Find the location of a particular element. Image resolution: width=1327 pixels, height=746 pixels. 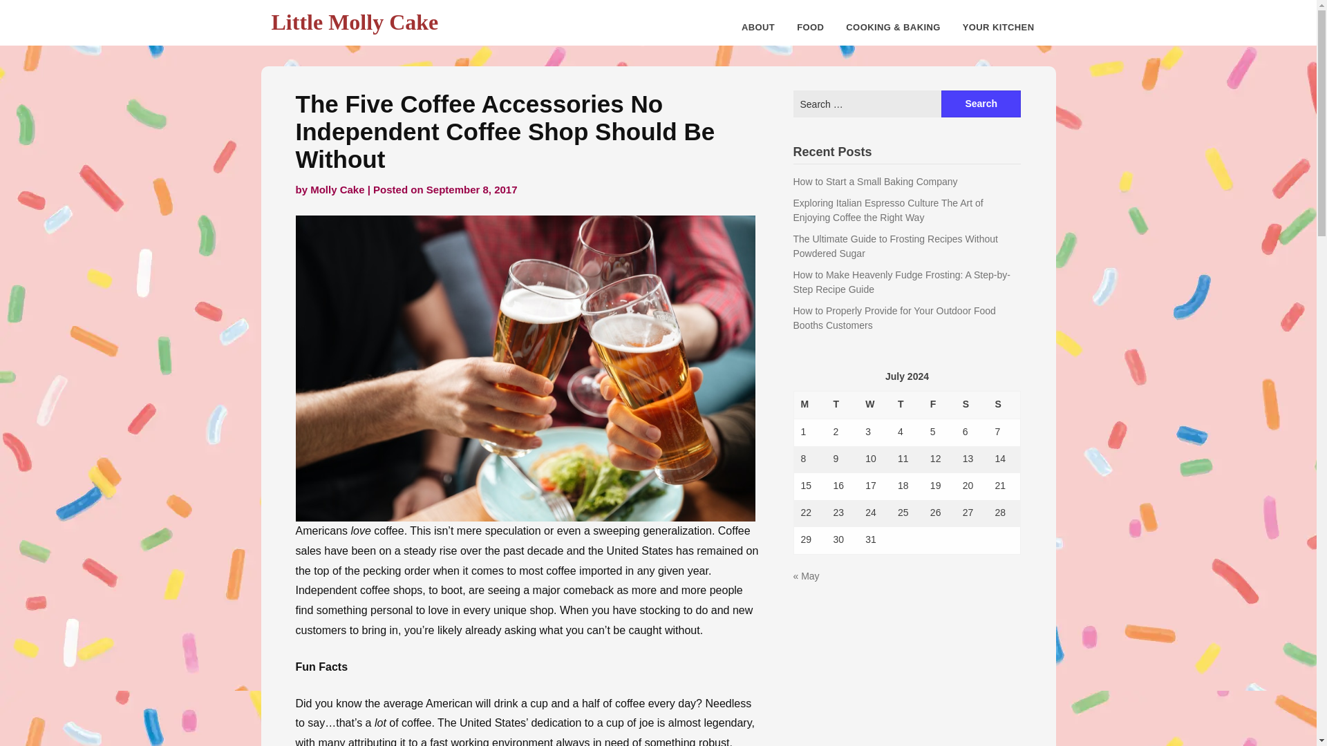

How to Start a Small Baking Company is located at coordinates (876, 181).